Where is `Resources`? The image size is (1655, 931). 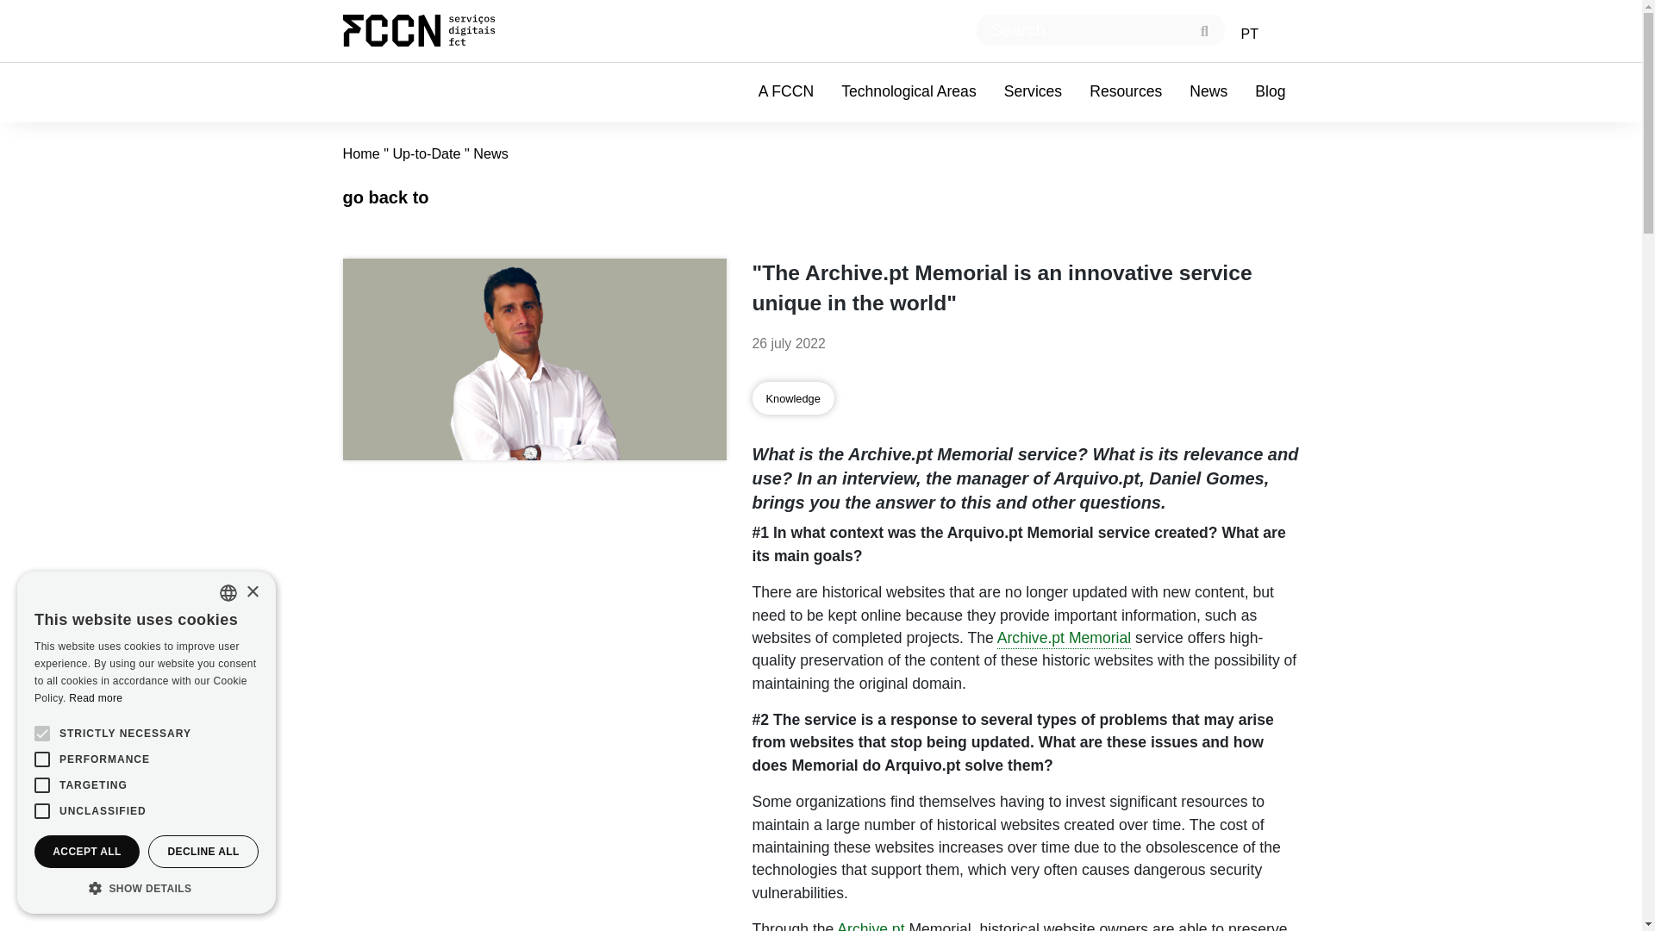
Resources is located at coordinates (1126, 92).